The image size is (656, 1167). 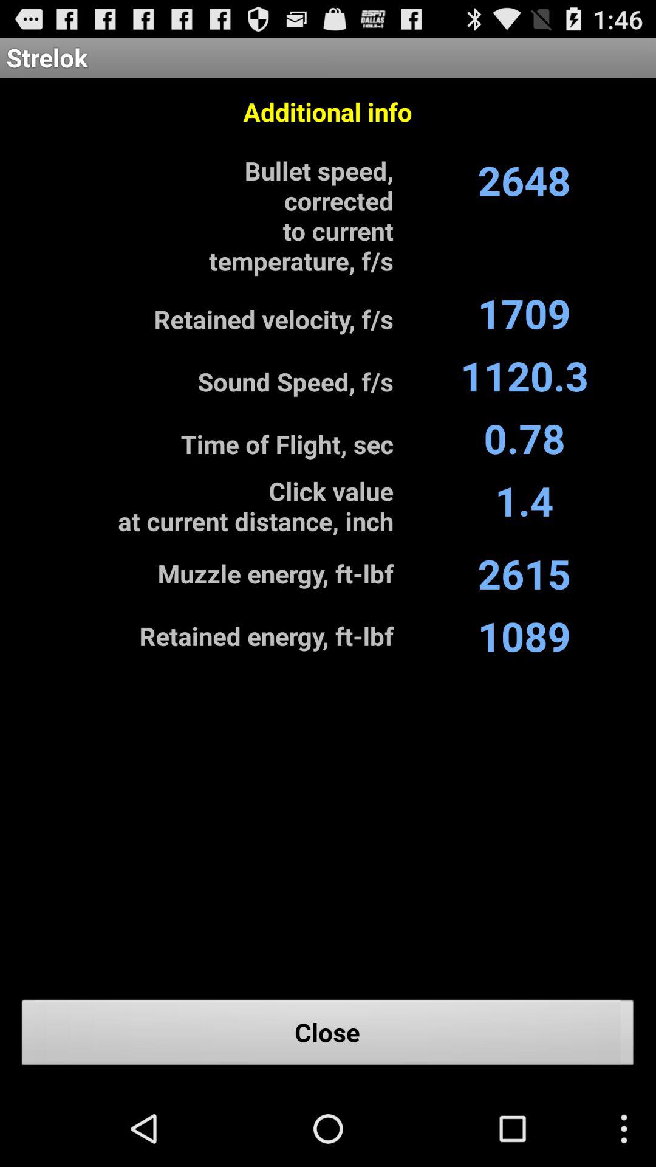 I want to click on click the close button, so click(x=328, y=1036).